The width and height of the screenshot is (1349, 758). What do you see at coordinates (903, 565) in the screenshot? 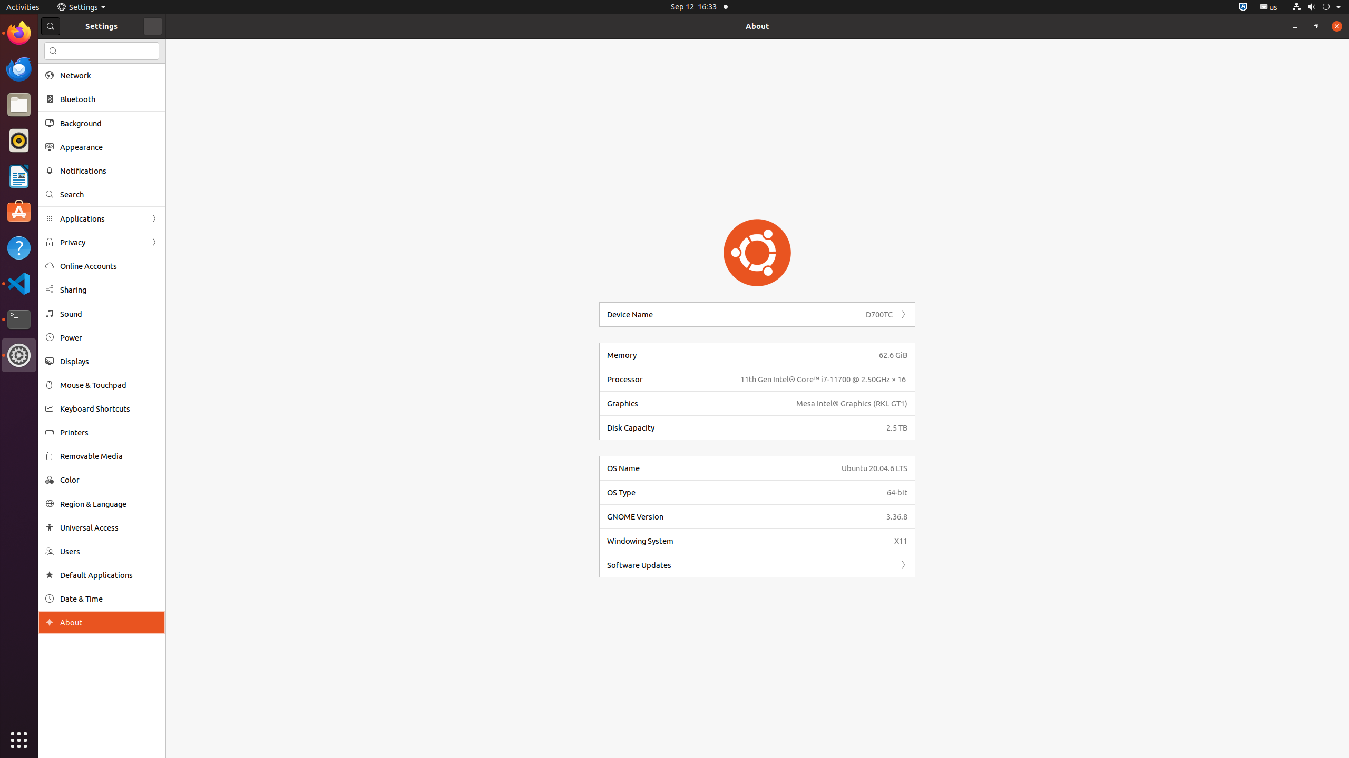
I see `Forward` at bounding box center [903, 565].